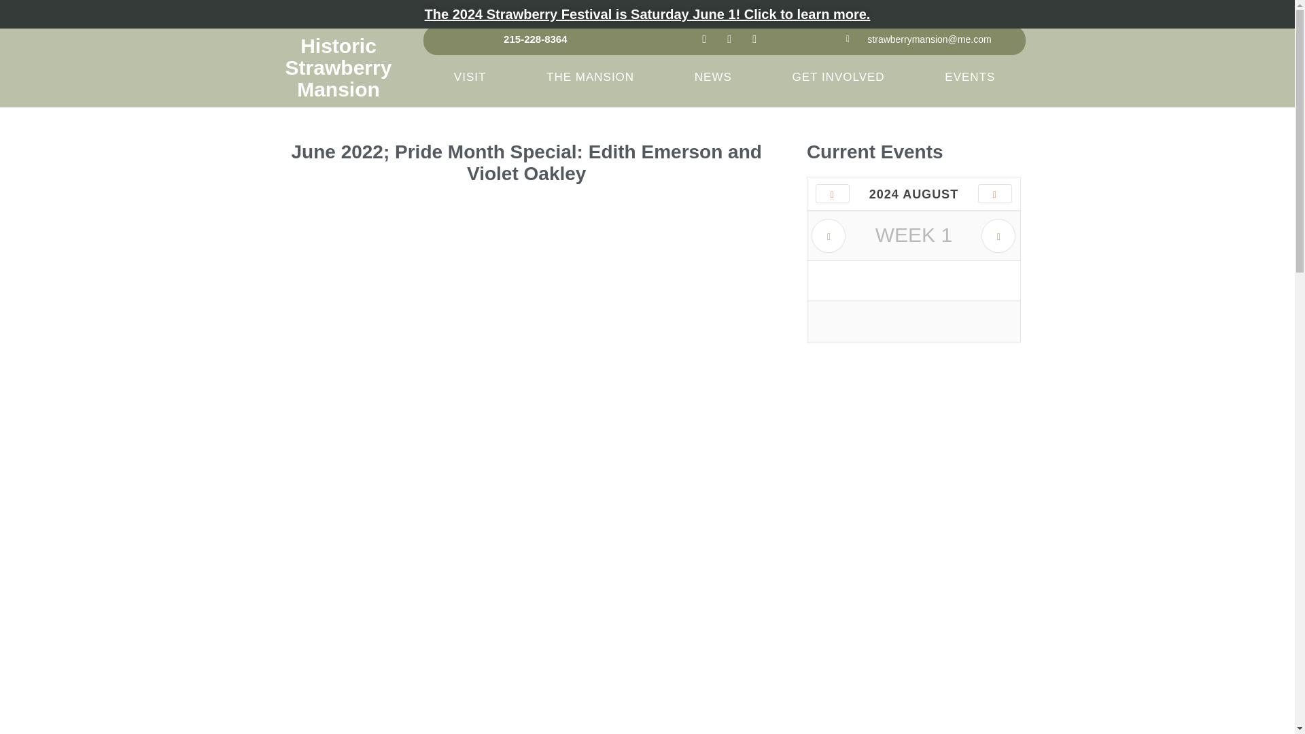 Image resolution: width=1305 pixels, height=734 pixels. Describe the element at coordinates (535, 39) in the screenshot. I see `215-228-8364` at that location.